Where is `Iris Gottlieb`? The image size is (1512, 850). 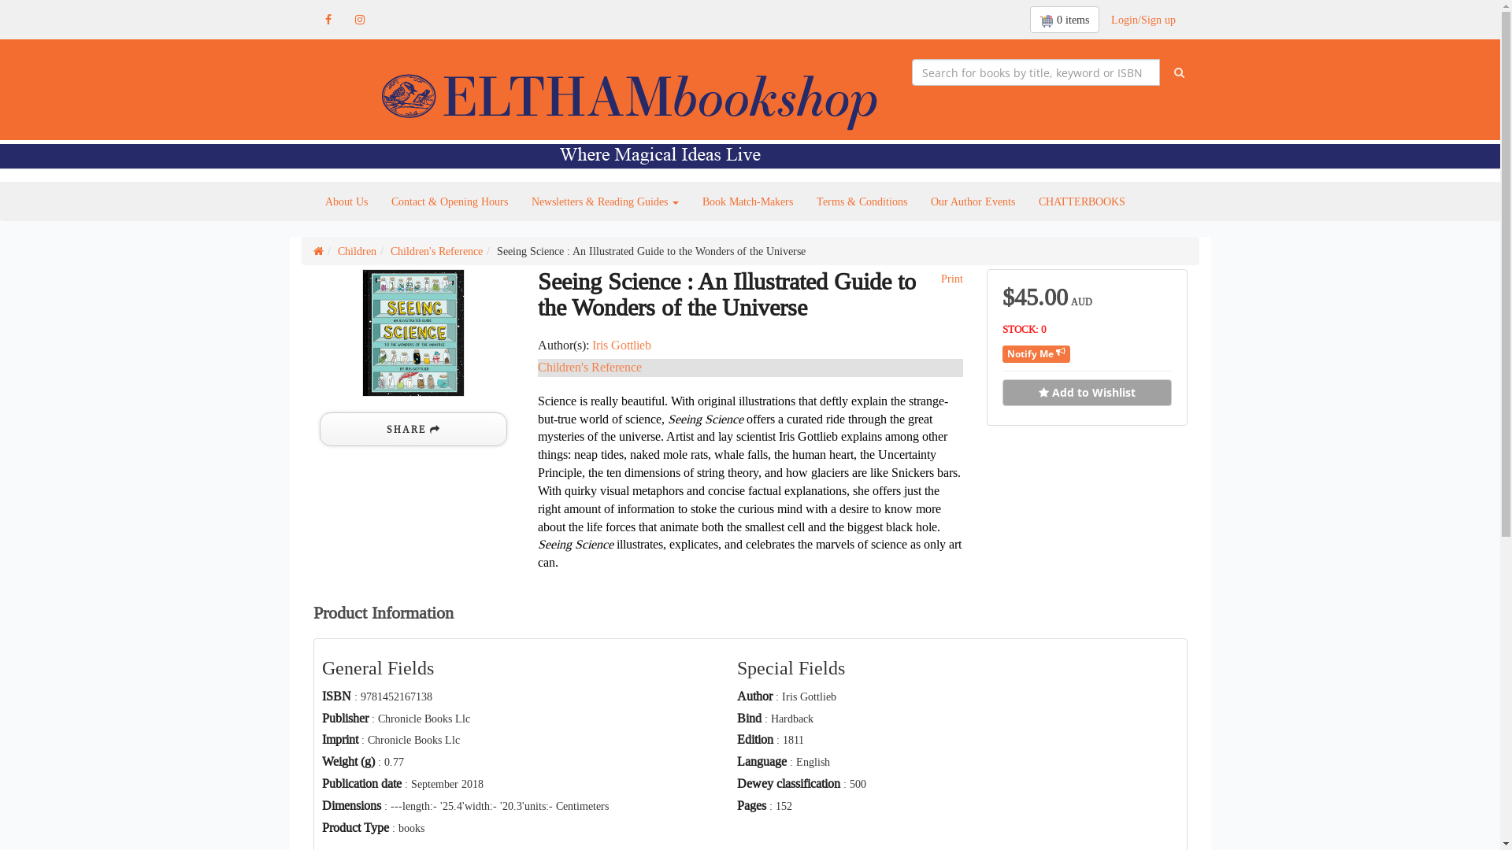 Iris Gottlieb is located at coordinates (622, 345).